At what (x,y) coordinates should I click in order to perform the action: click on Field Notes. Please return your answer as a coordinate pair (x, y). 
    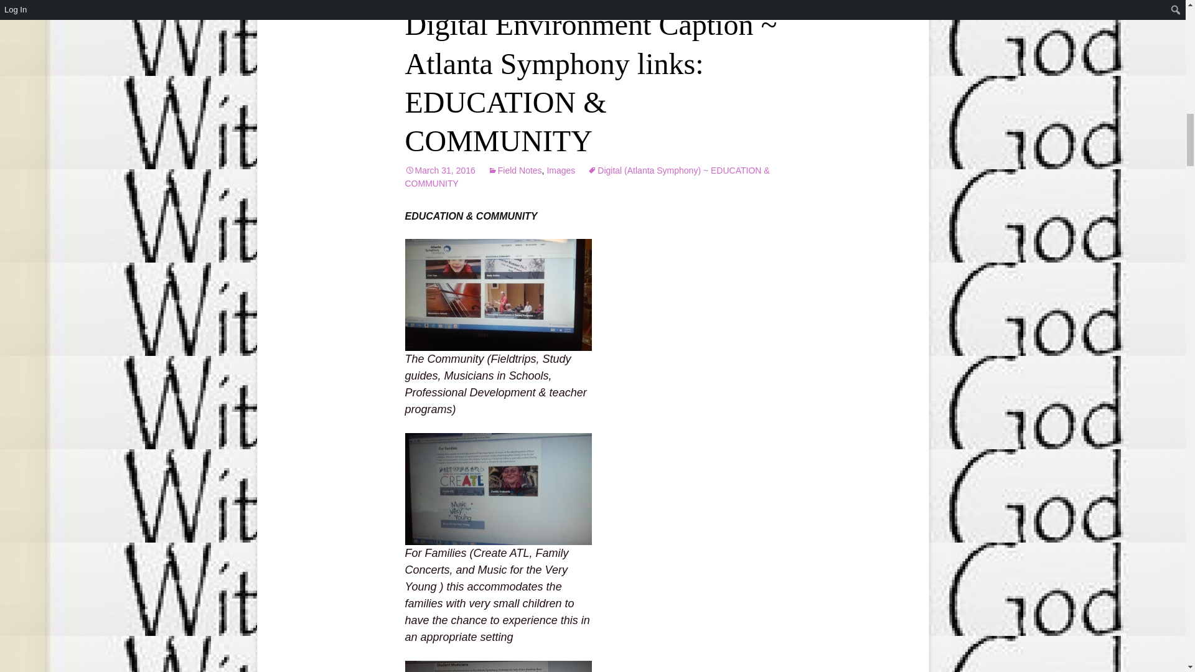
    Looking at the image, I should click on (515, 170).